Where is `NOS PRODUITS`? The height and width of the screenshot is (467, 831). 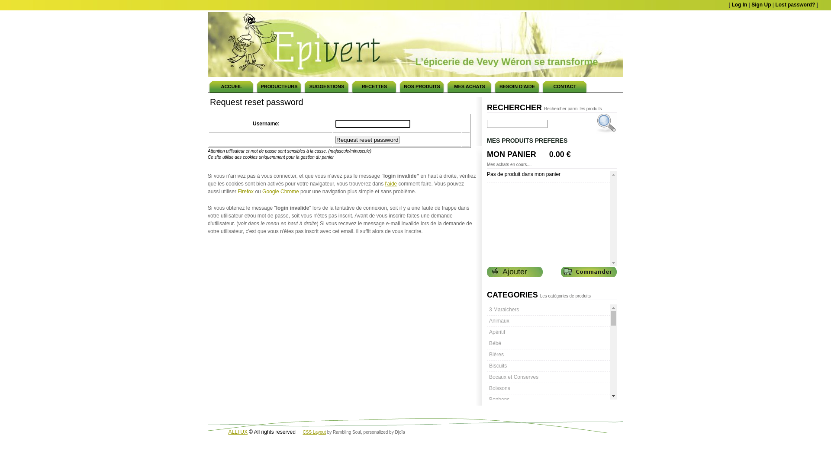
NOS PRODUITS is located at coordinates (422, 86).